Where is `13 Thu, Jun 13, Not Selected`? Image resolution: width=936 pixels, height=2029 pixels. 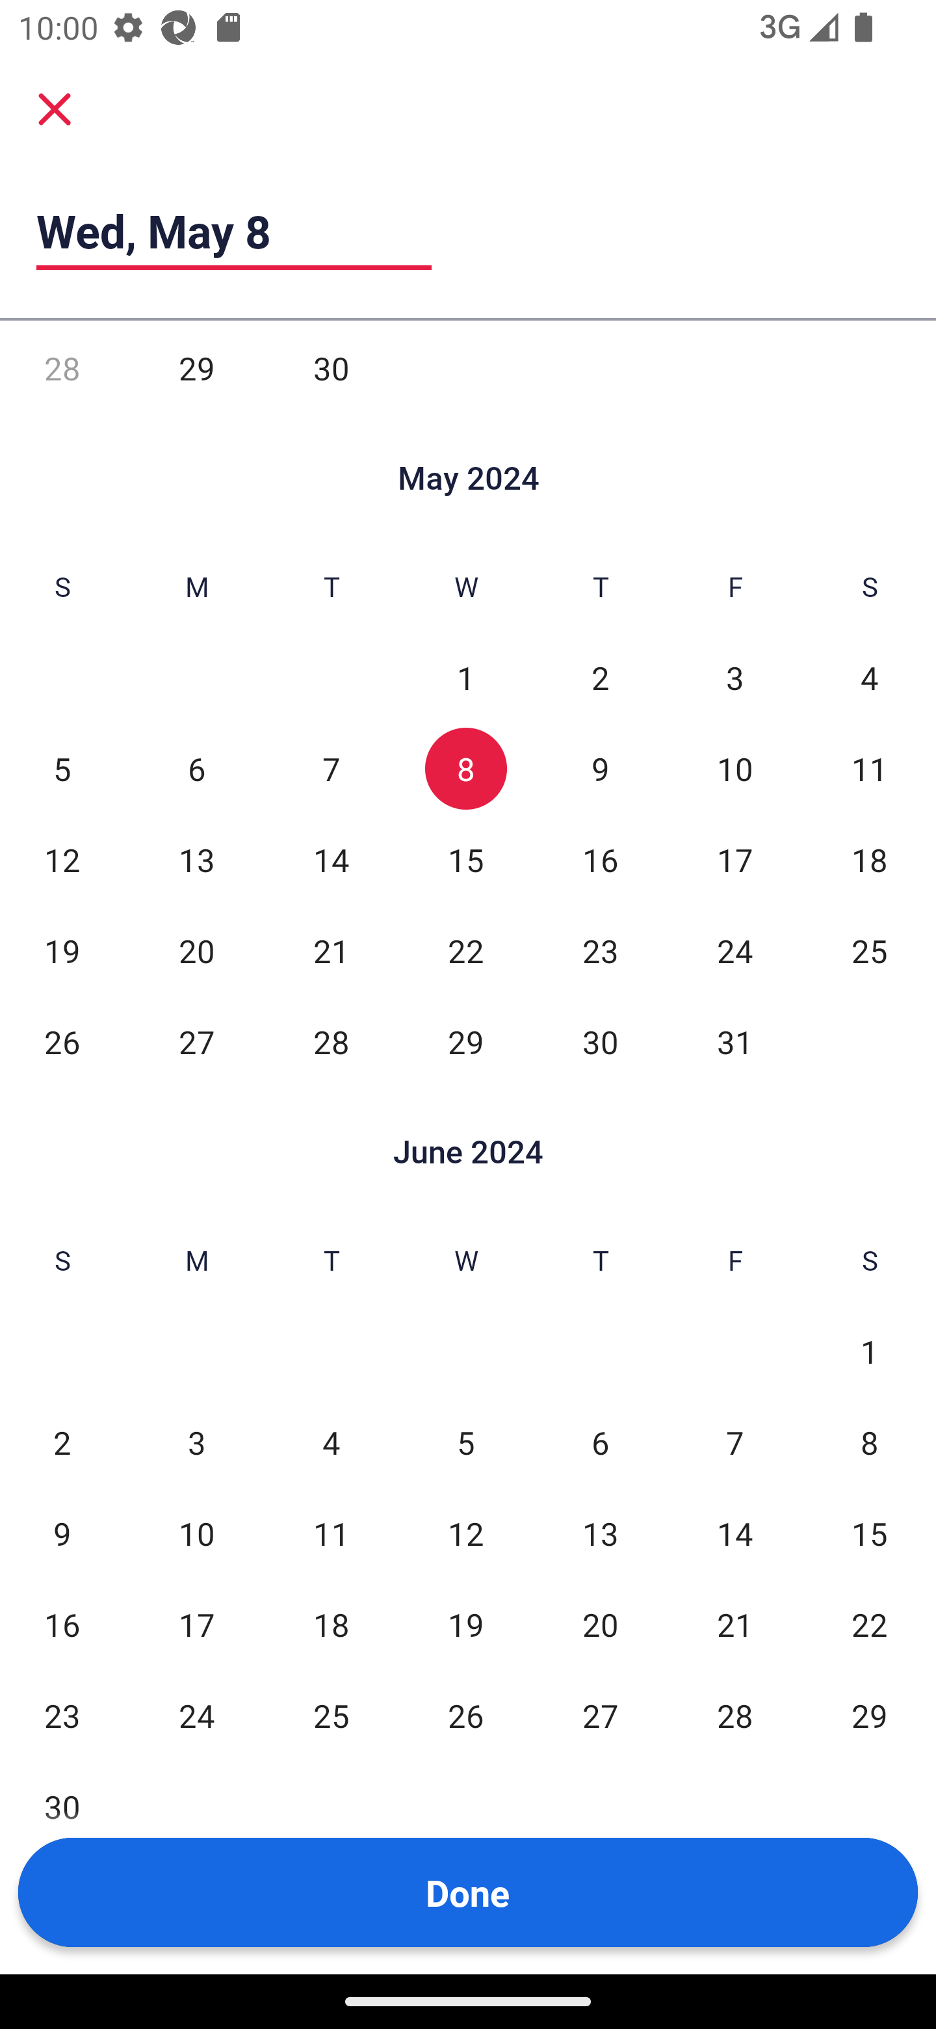 13 Thu, Jun 13, Not Selected is located at coordinates (600, 1532).